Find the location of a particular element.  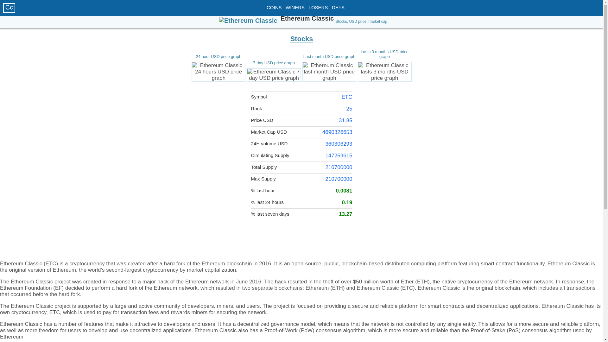

Cc is located at coordinates (9, 7).